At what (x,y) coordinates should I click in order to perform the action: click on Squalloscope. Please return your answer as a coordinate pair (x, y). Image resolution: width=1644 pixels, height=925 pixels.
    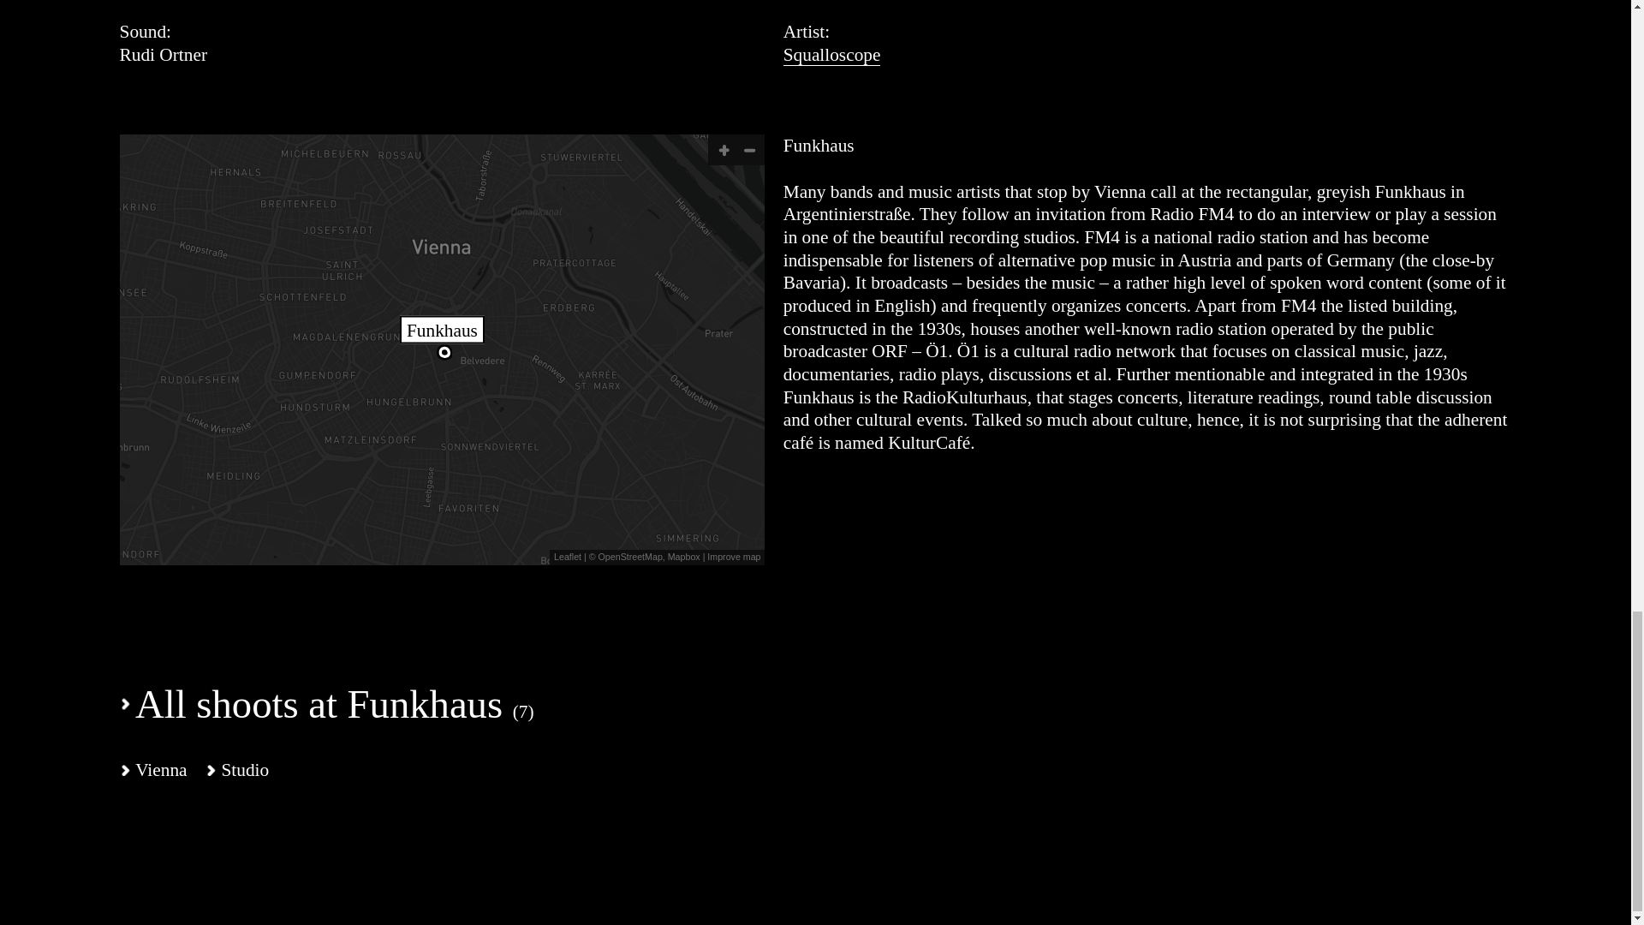
    Looking at the image, I should click on (832, 55).